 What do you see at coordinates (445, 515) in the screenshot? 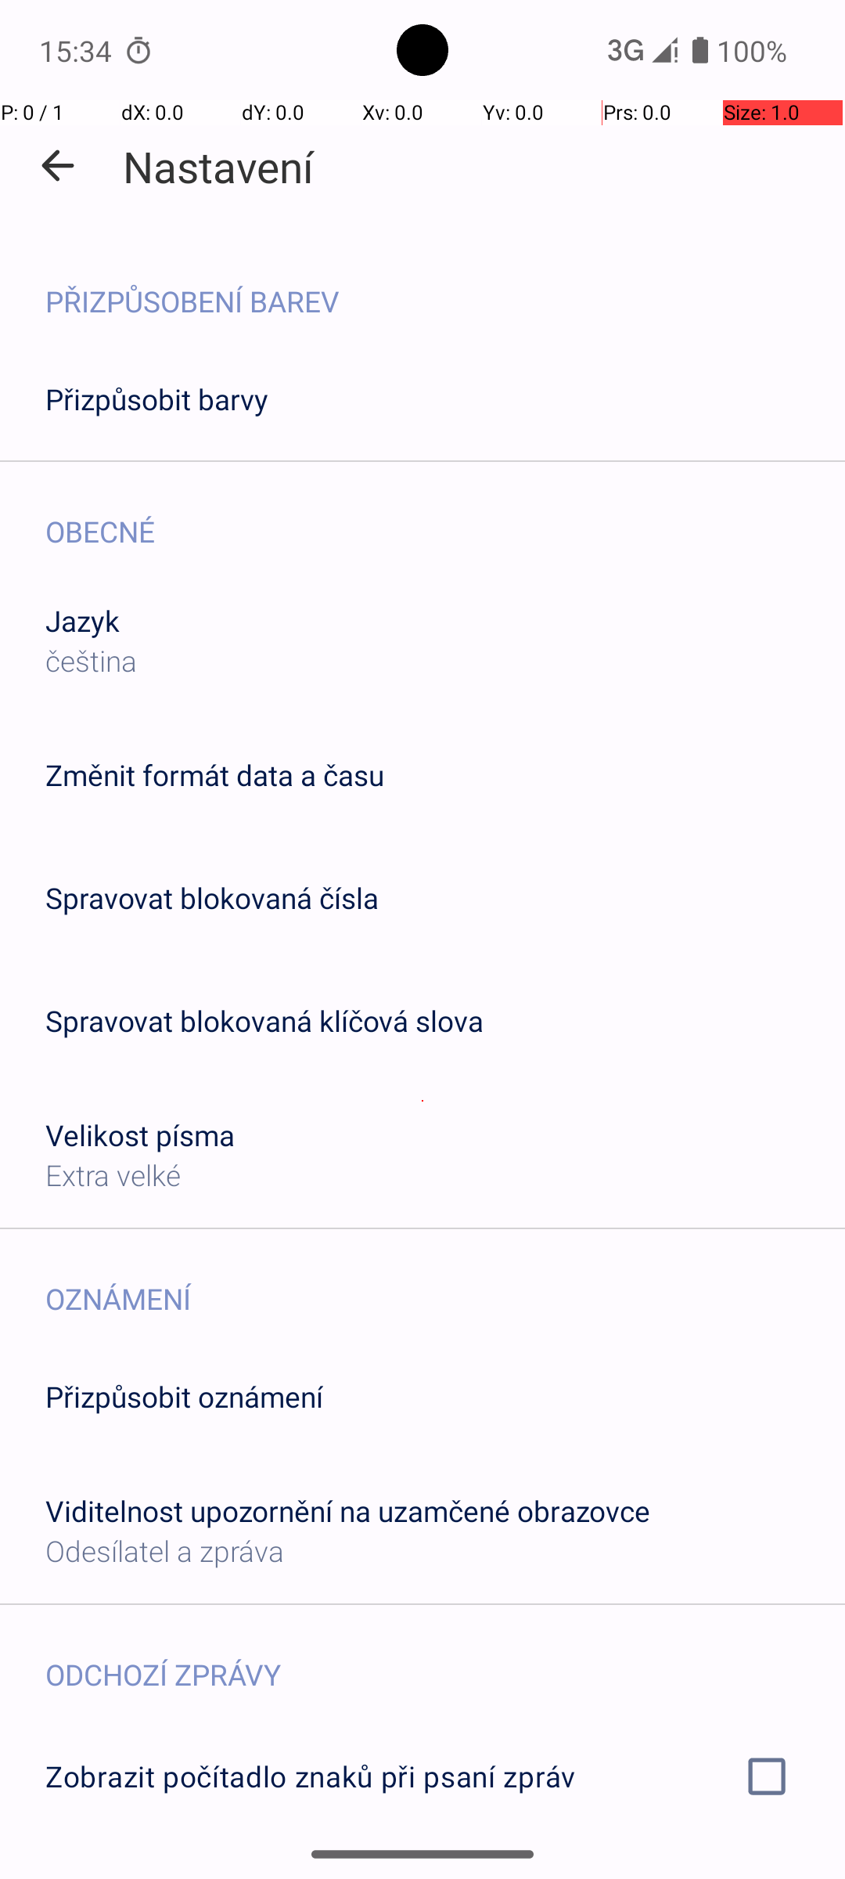
I see `OBECNÉ` at bounding box center [445, 515].